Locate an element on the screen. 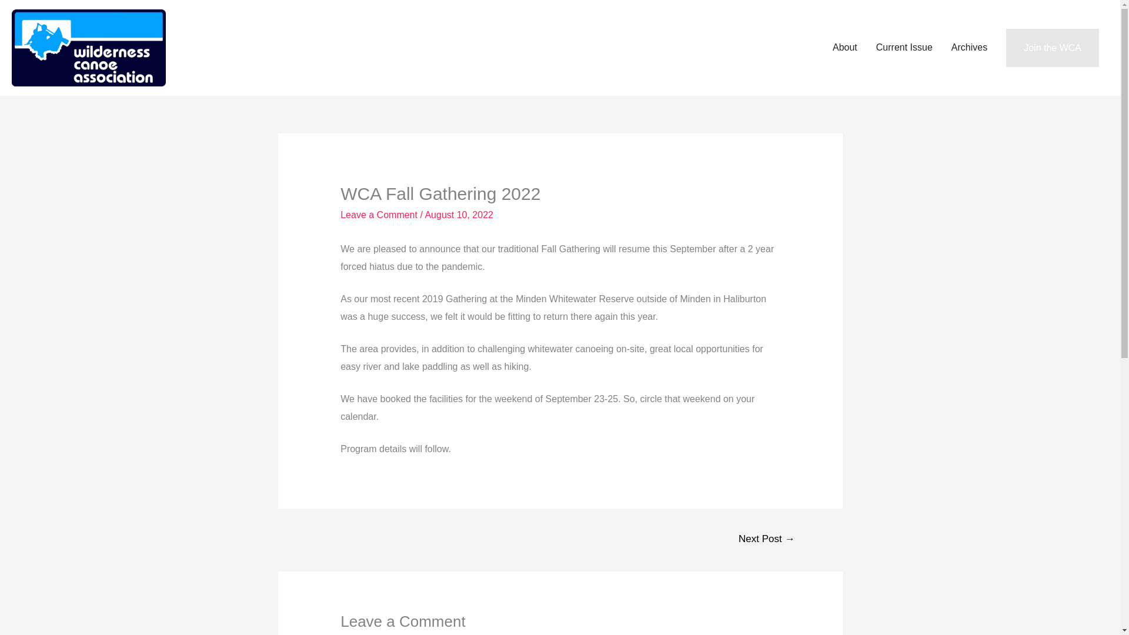 Image resolution: width=1129 pixels, height=635 pixels. Current Issue is located at coordinates (904, 48).